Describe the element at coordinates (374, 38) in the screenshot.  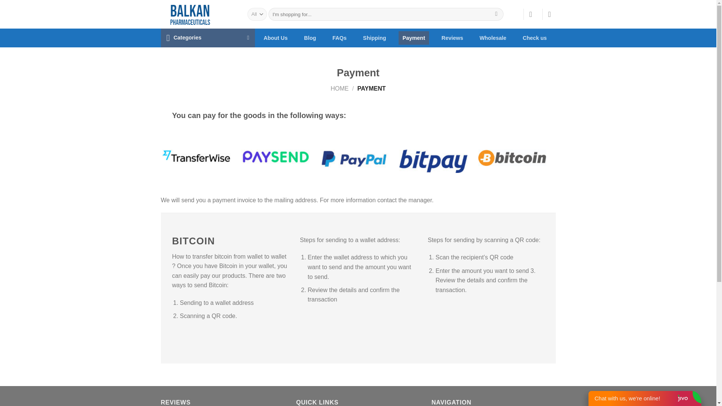
I see `Shipping` at that location.